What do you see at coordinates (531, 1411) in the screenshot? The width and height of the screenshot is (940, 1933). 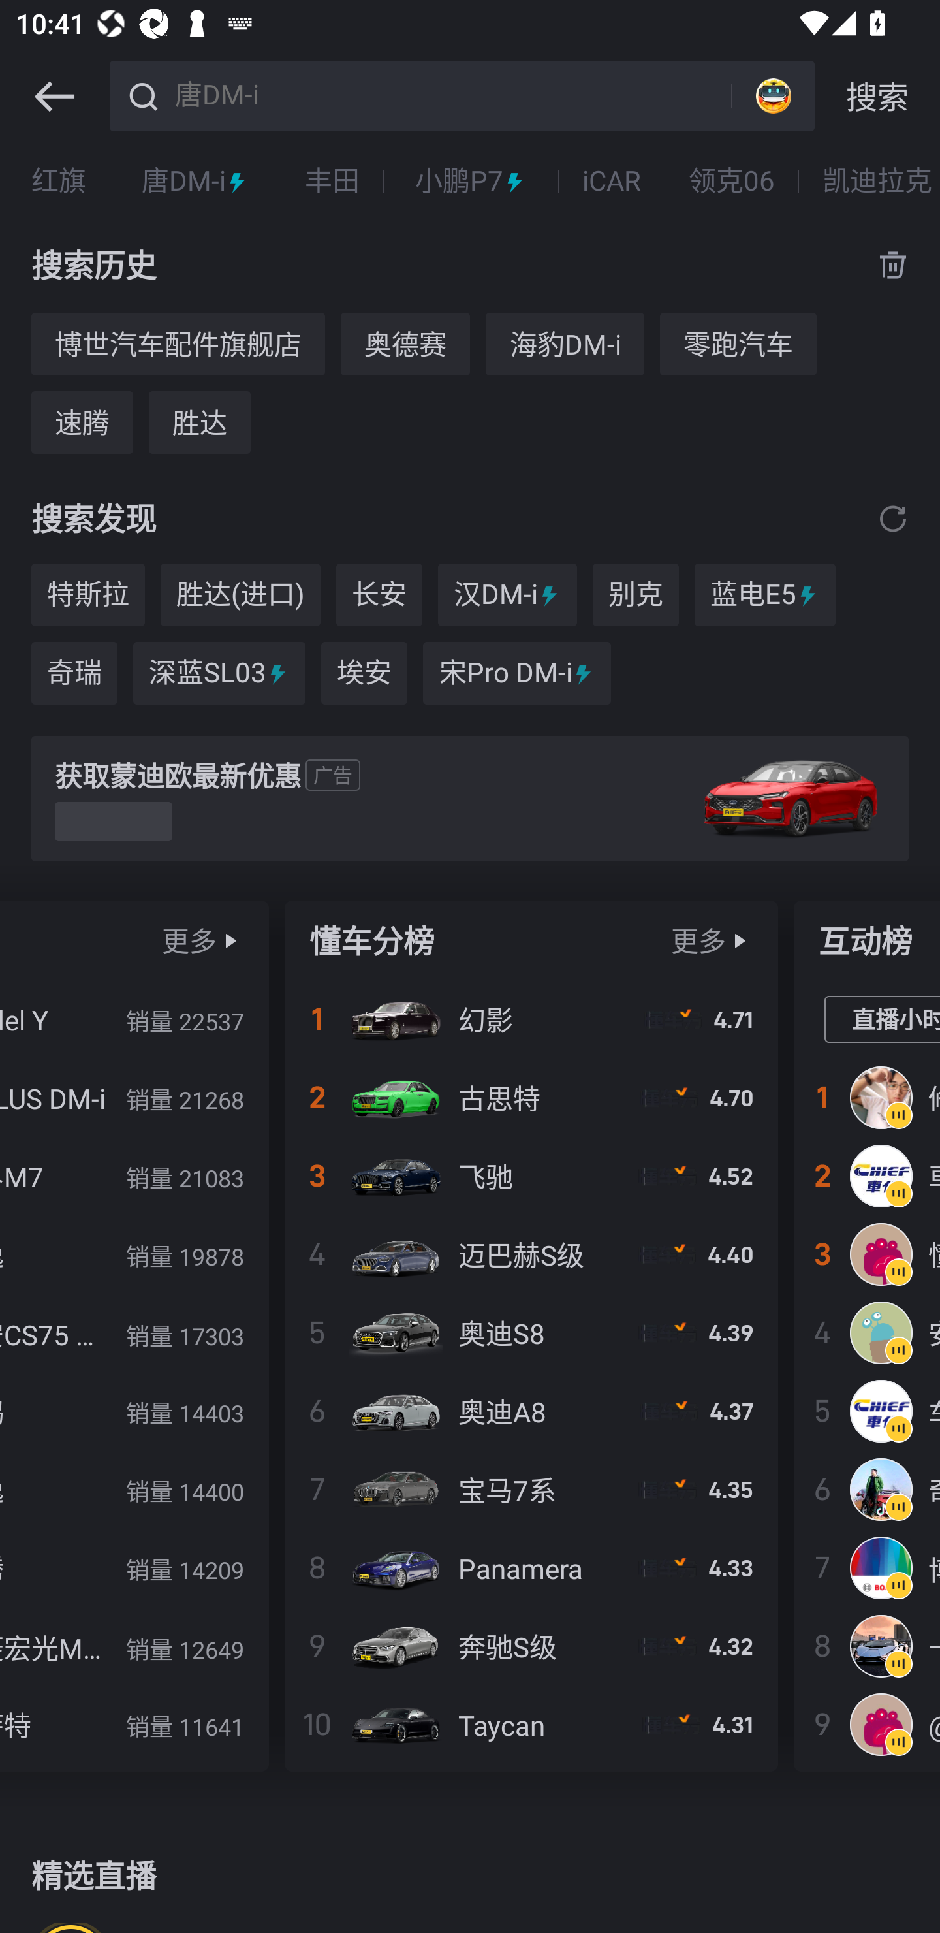 I see `奥迪A8 4.37` at bounding box center [531, 1411].